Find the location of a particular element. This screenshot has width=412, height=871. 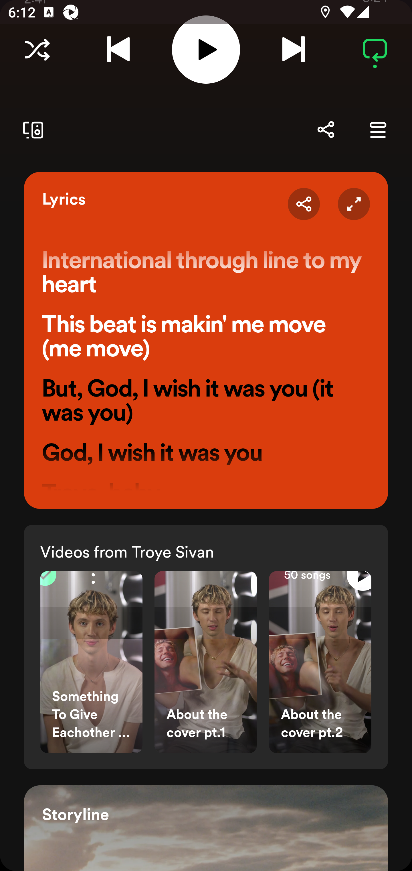

Play is located at coordinates (206, 49).